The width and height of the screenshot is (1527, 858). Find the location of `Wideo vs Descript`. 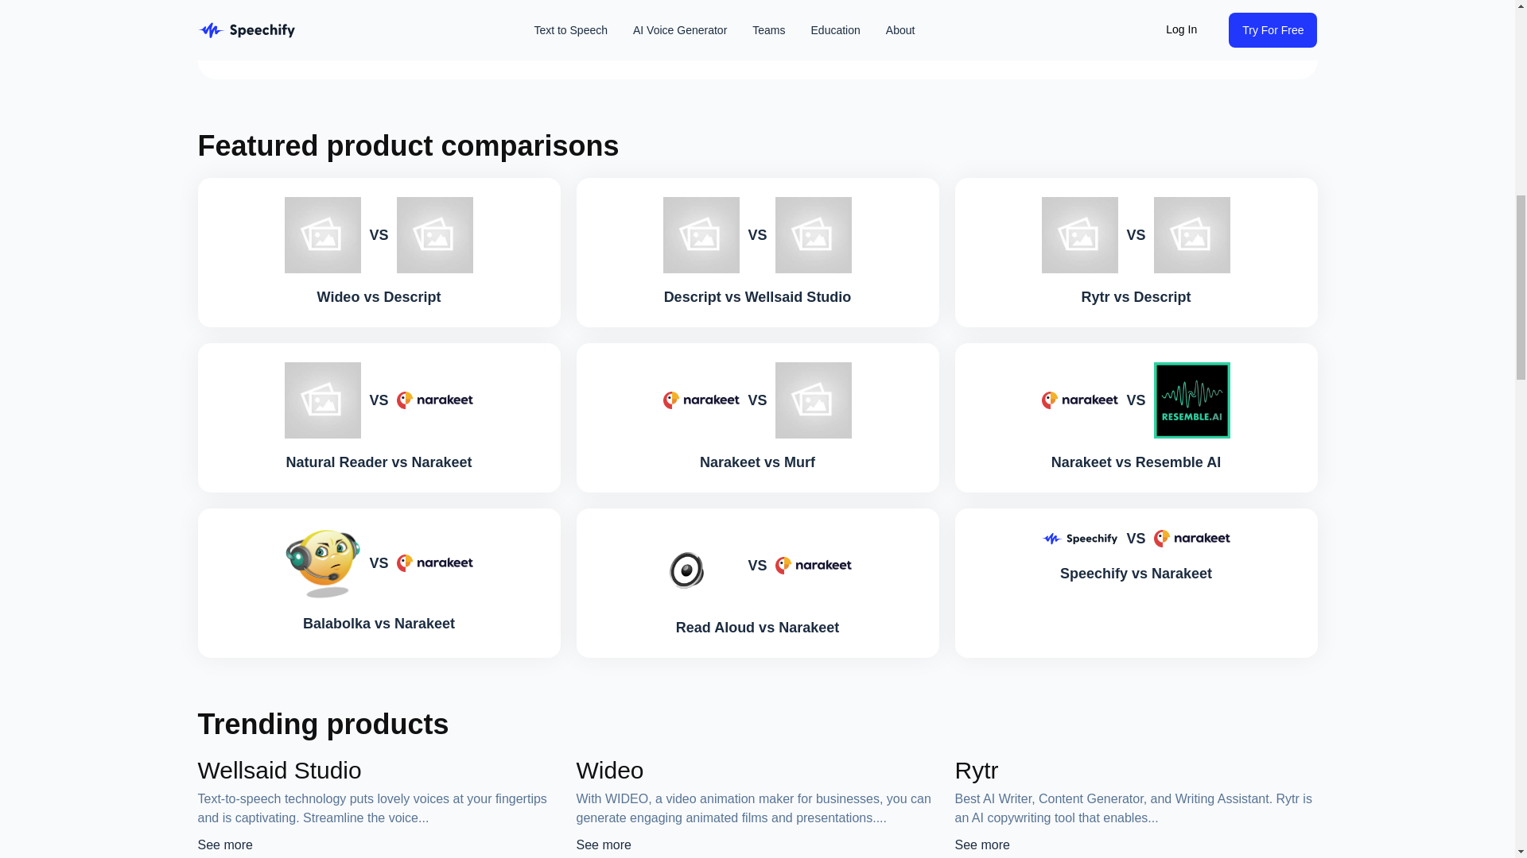

Wideo vs Descript is located at coordinates (379, 296).